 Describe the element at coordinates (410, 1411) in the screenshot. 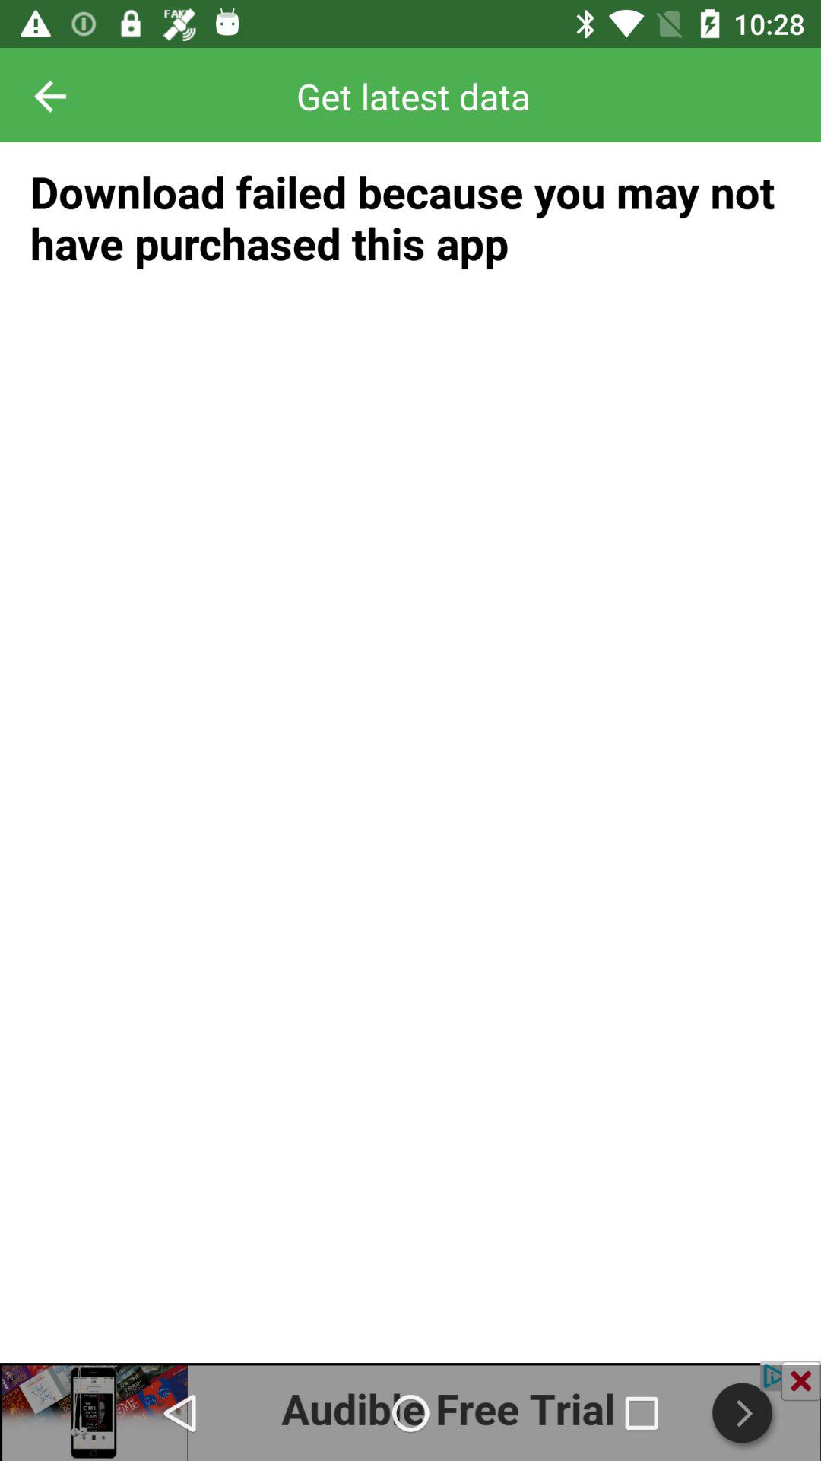

I see `go to music` at that location.